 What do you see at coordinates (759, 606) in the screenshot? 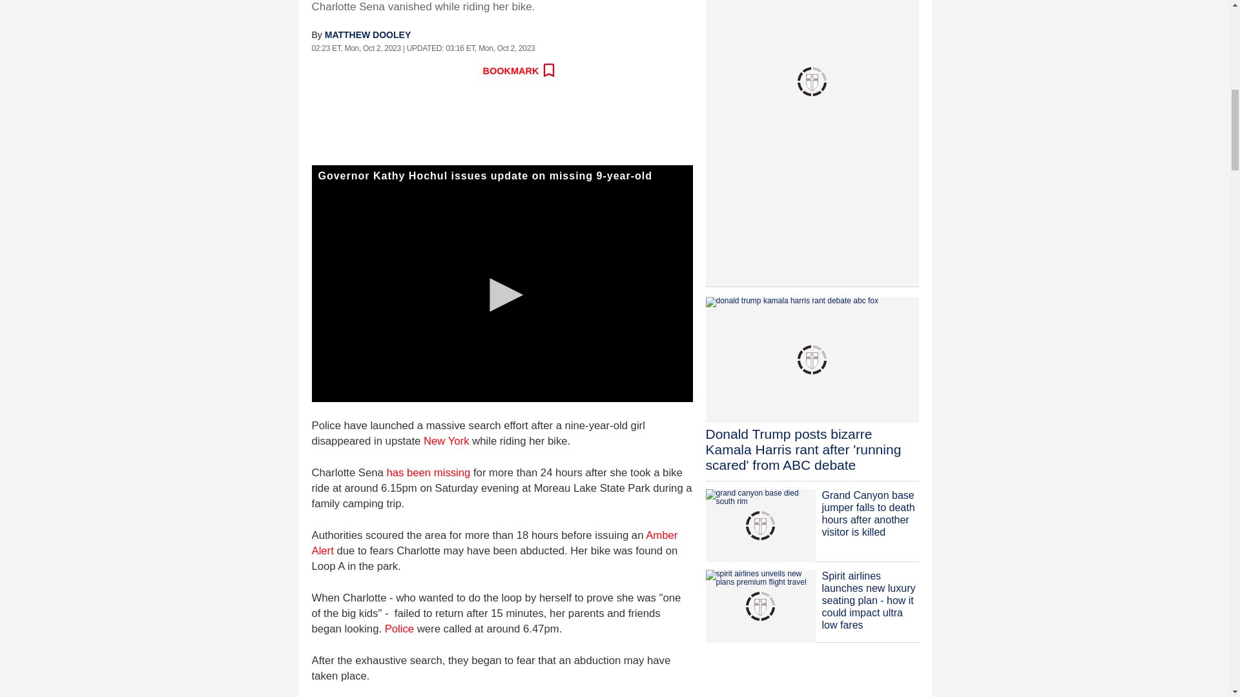
I see `spirit airlines unveils new plans premium flight travel` at bounding box center [759, 606].